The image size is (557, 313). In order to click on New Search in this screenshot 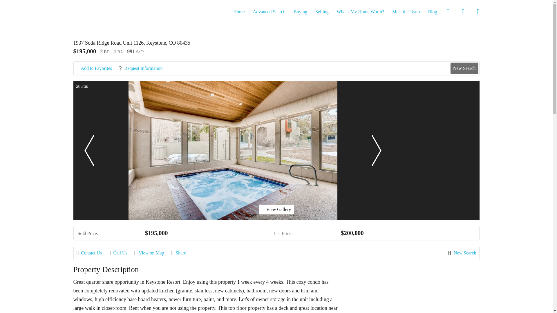, I will do `click(464, 68)`.